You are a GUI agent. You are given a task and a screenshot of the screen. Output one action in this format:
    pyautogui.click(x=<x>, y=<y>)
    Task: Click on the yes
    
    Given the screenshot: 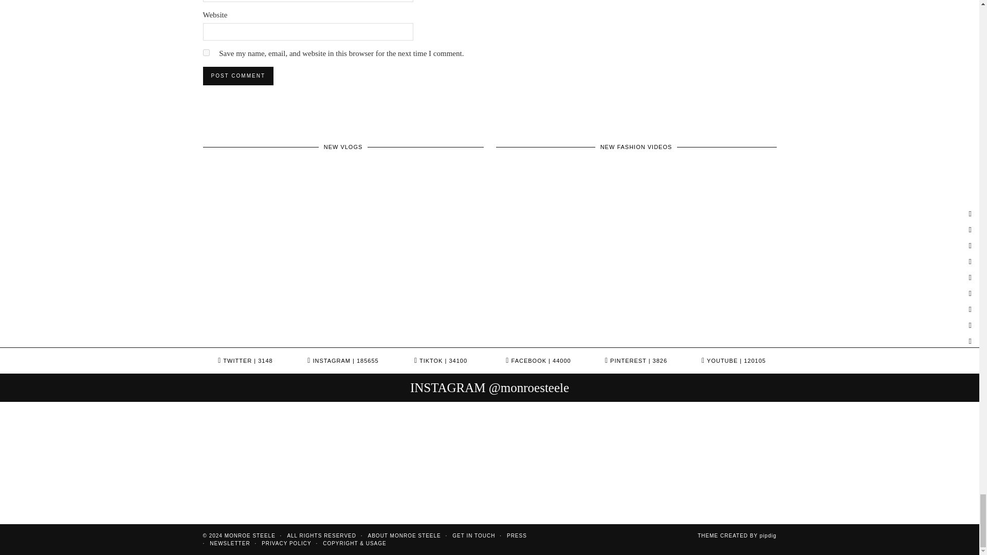 What is the action you would take?
    pyautogui.click(x=206, y=52)
    